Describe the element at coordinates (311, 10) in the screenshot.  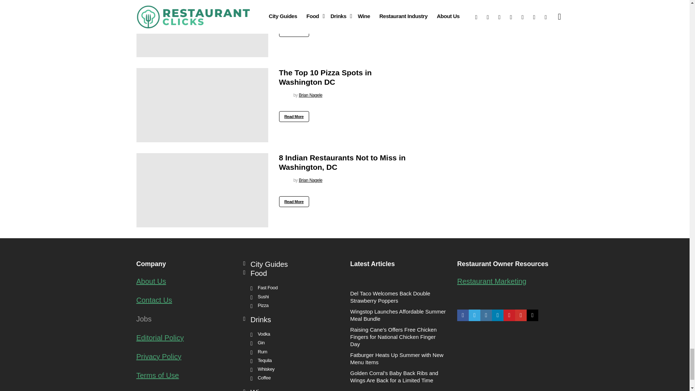
I see `Posts by Brian Nagele` at that location.